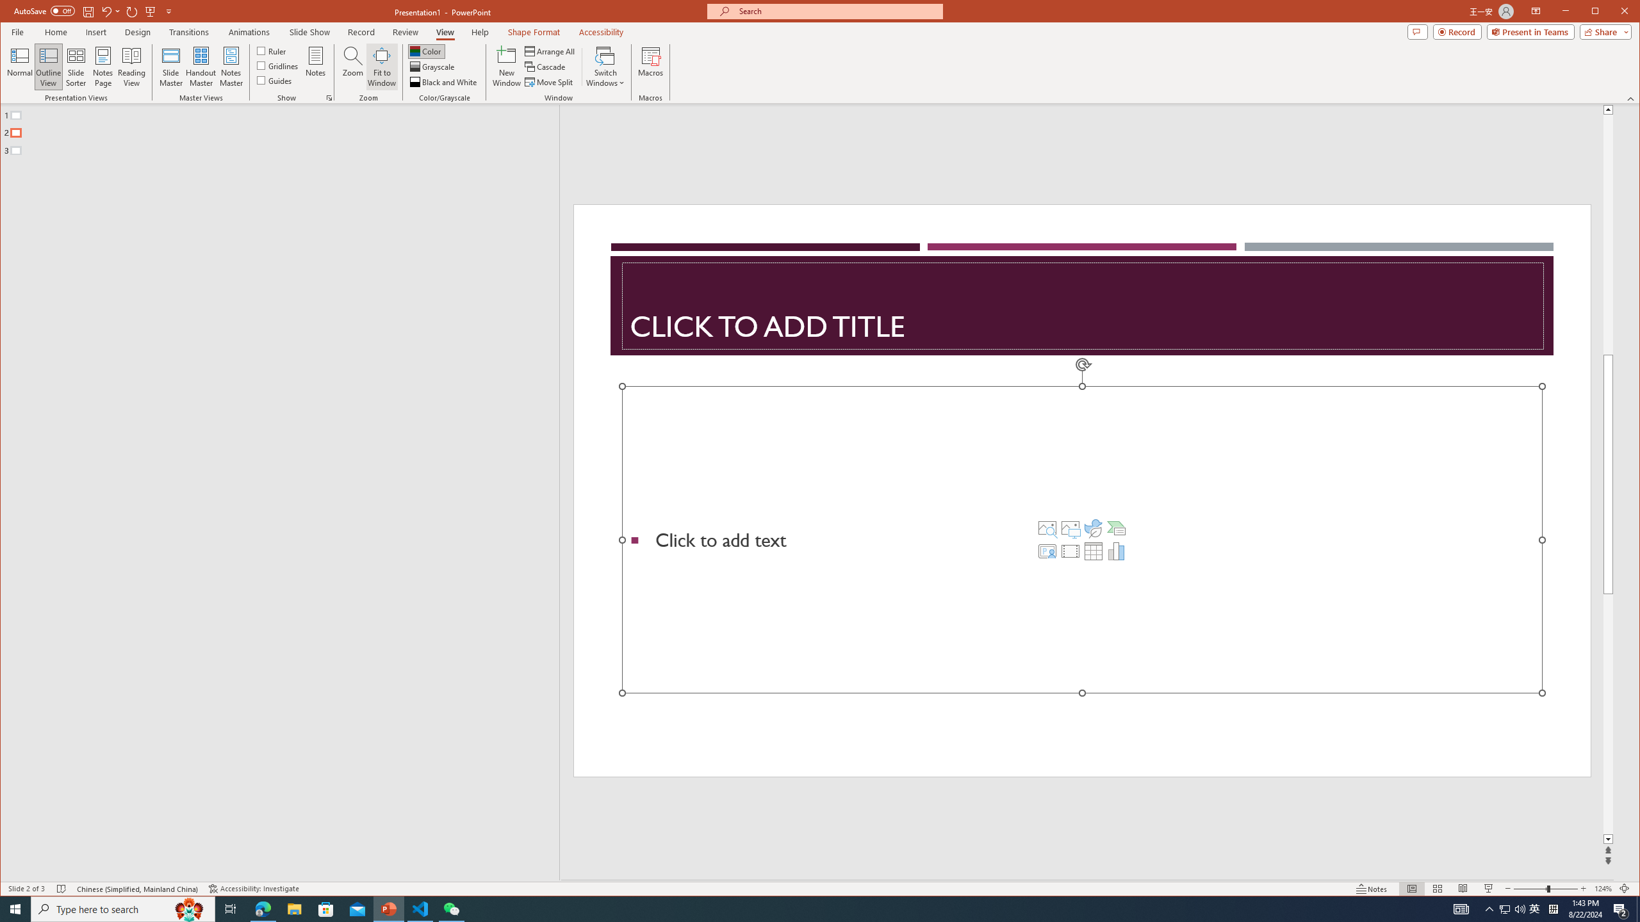  What do you see at coordinates (315, 67) in the screenshot?
I see `Notes` at bounding box center [315, 67].